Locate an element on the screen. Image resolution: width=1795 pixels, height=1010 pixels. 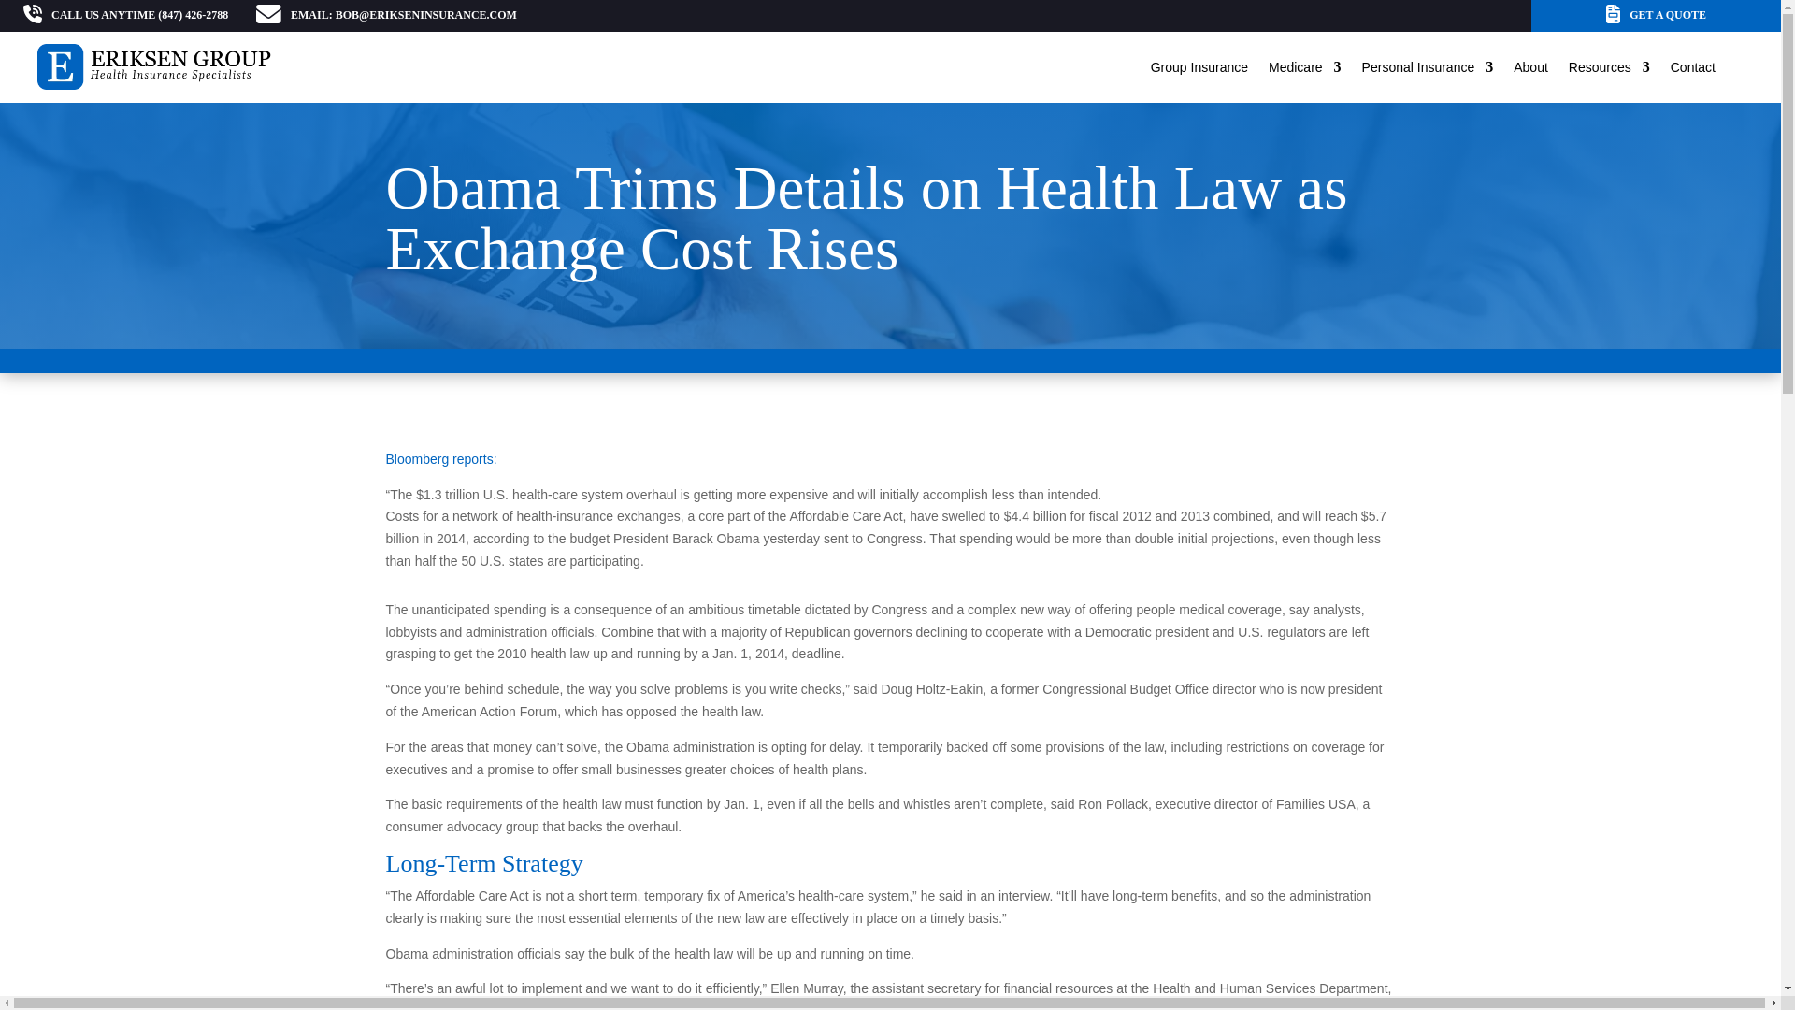
GET A QUOTE is located at coordinates (1668, 16).